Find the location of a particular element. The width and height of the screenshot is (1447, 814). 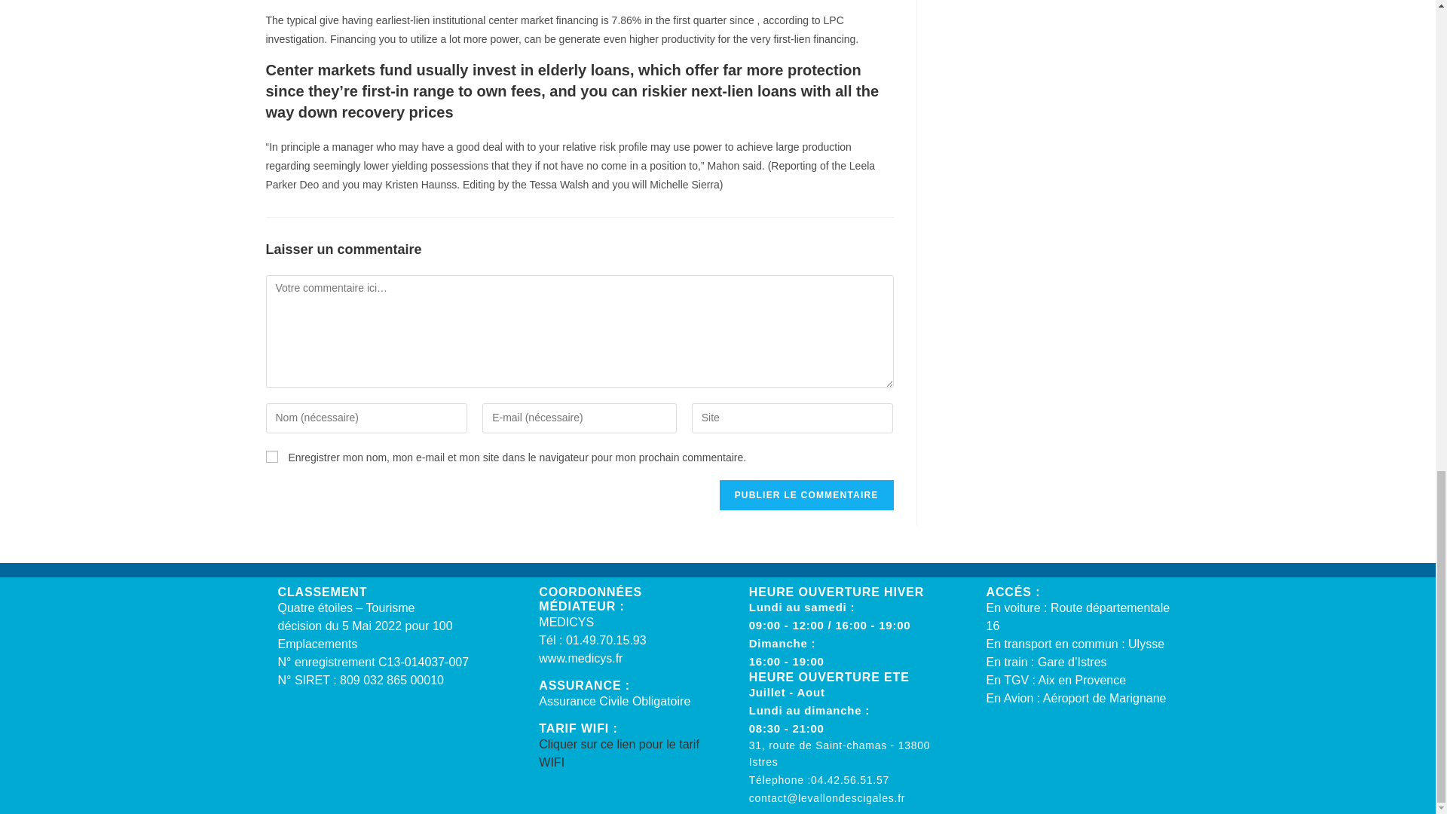

Cliquer sur ce lien pour le tarif WIFI is located at coordinates (618, 752).